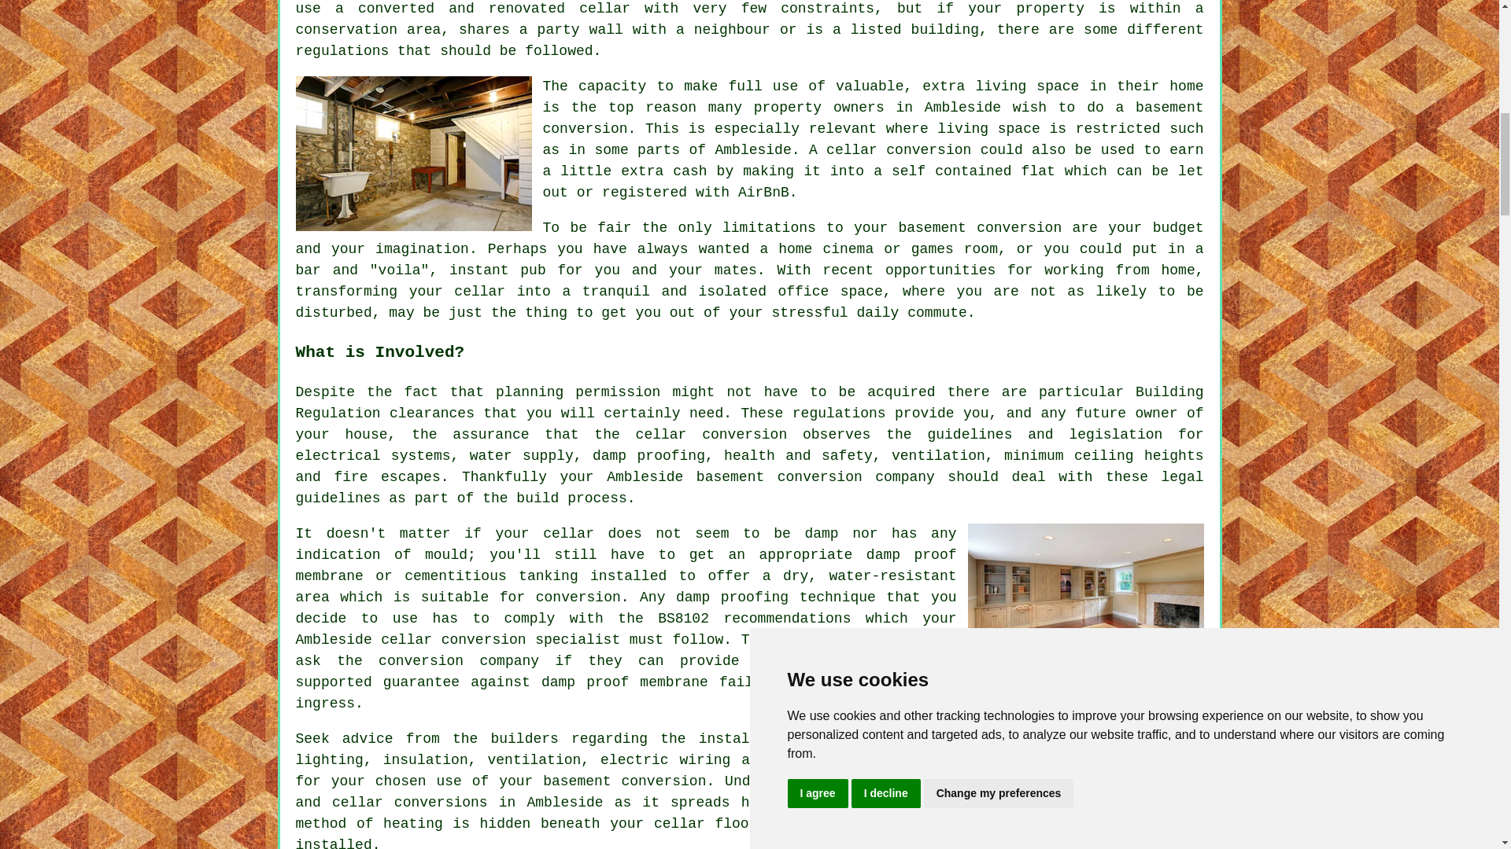 The width and height of the screenshot is (1511, 849). I want to click on conversion, so click(1018, 228).